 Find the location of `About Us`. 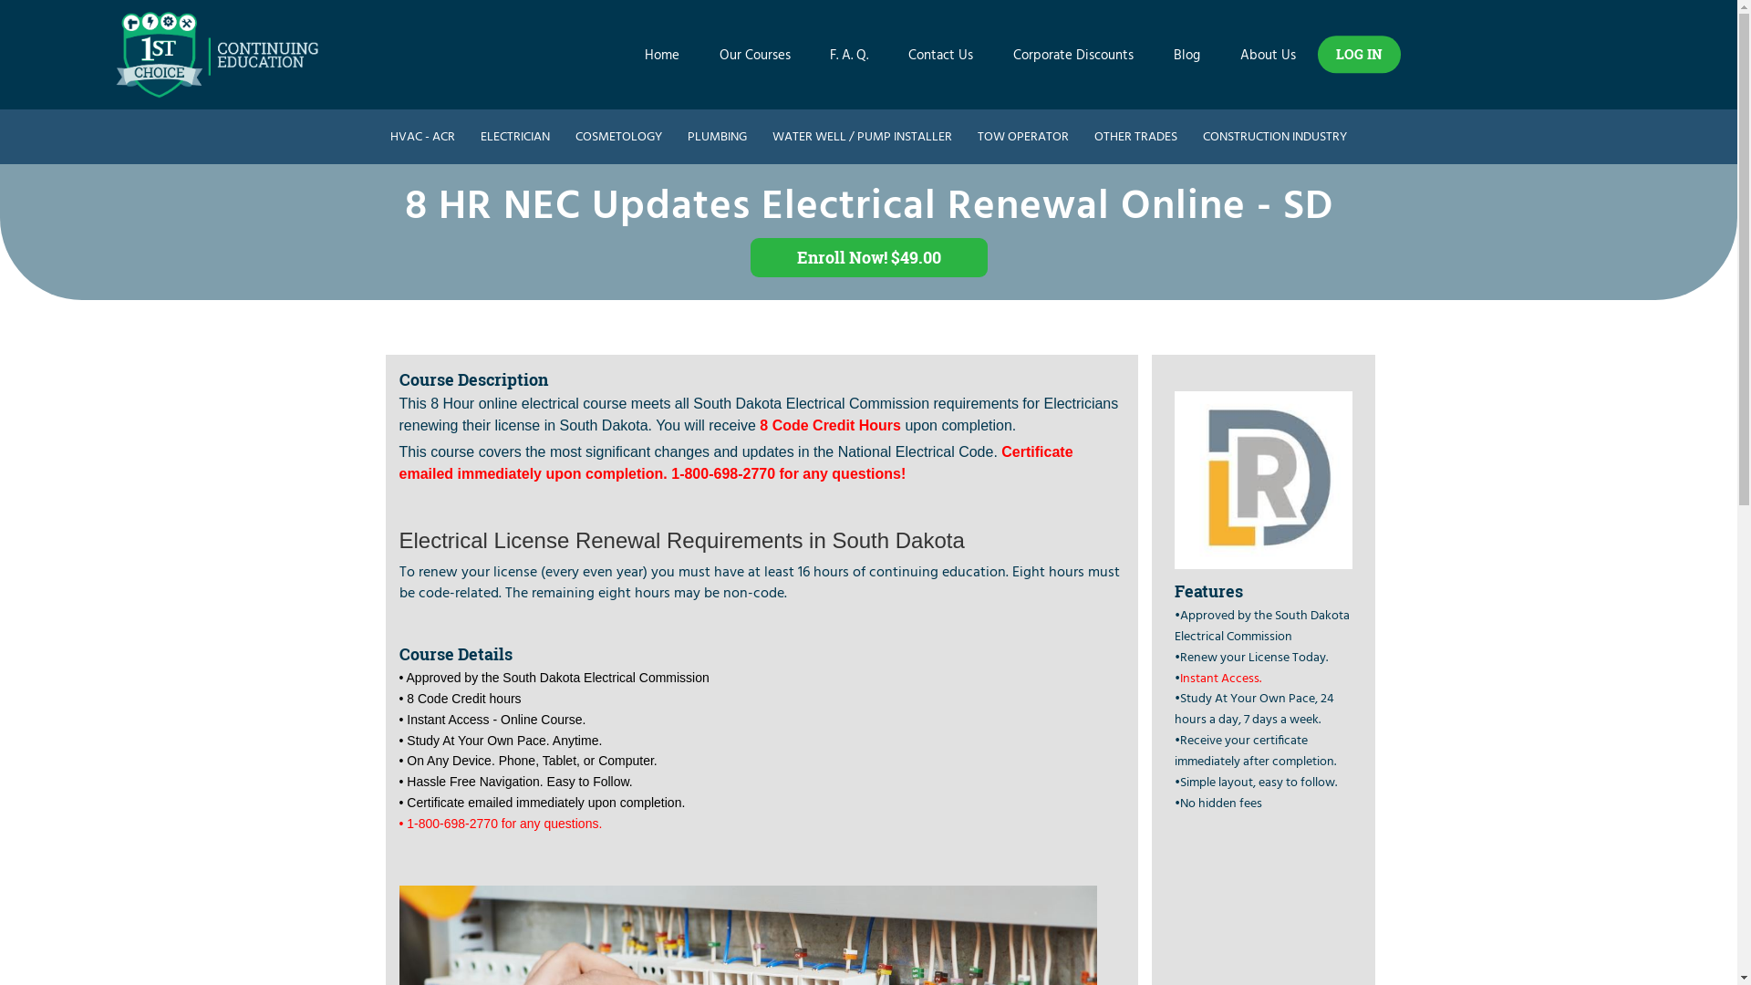

About Us is located at coordinates (1268, 55).